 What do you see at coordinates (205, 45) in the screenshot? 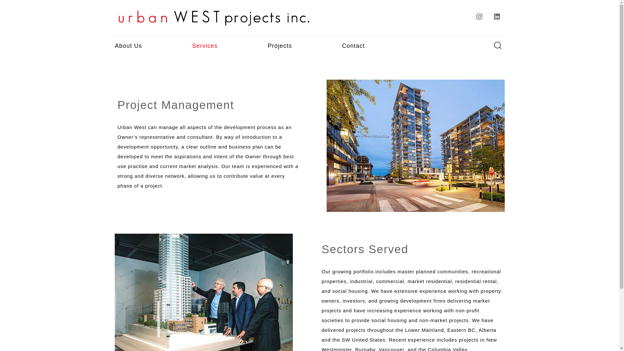
I see `Services` at bounding box center [205, 45].